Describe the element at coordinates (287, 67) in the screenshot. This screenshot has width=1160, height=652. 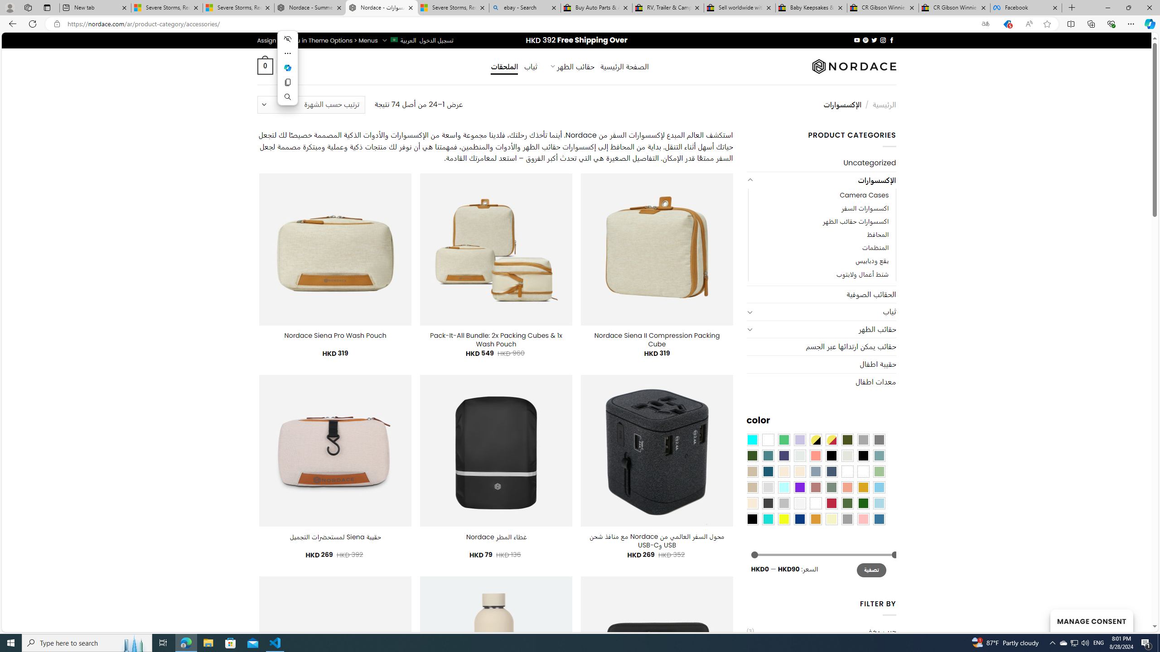
I see `Ask Copilot` at that location.